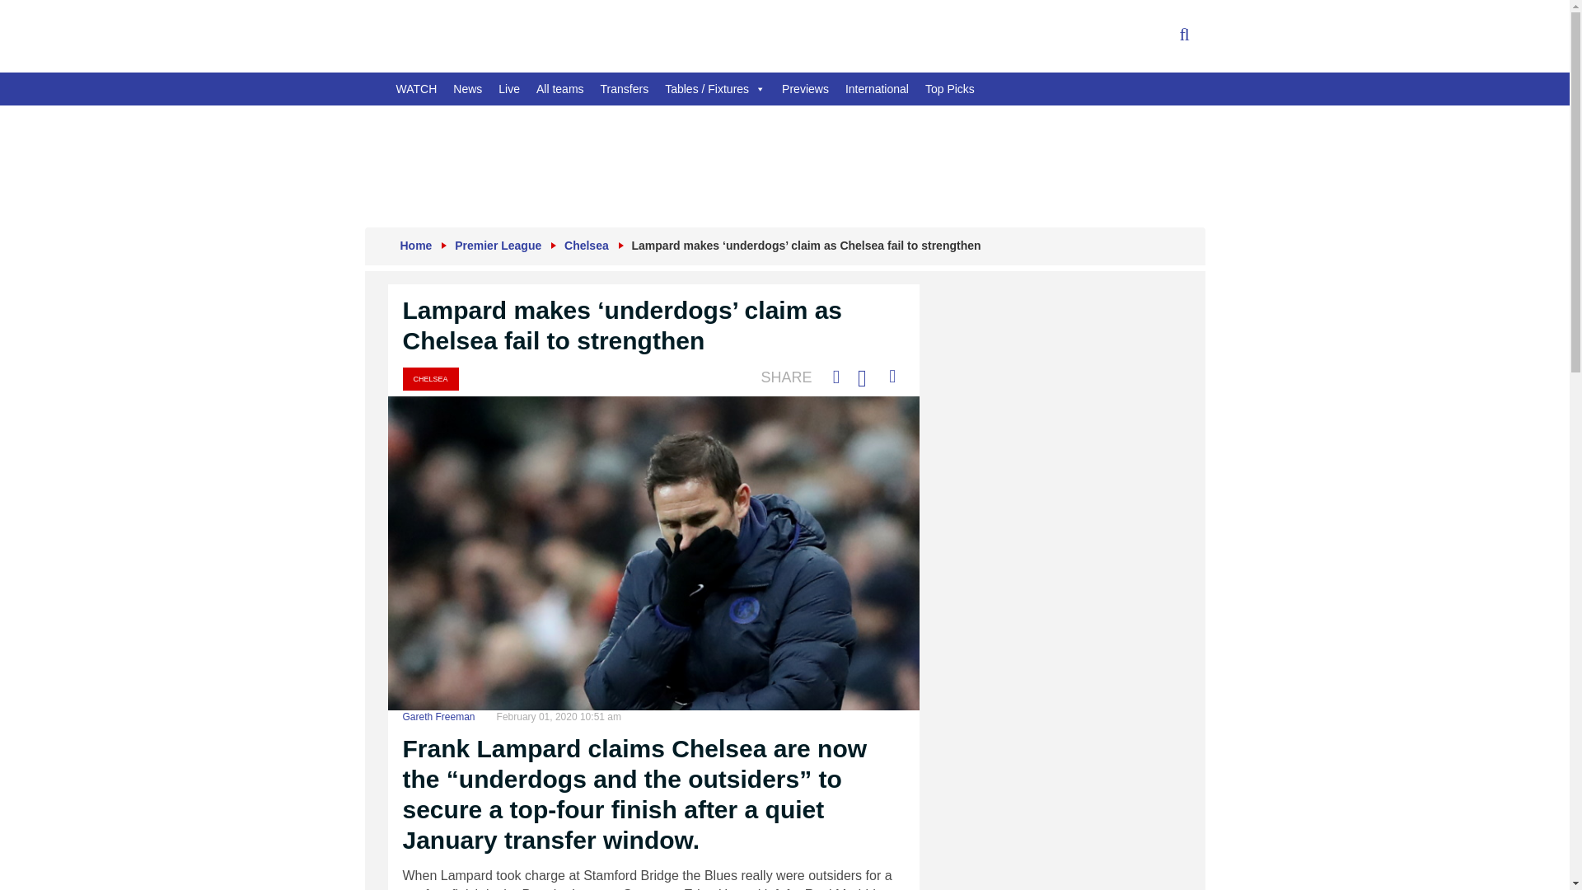 Image resolution: width=1582 pixels, height=890 pixels. Describe the element at coordinates (438, 716) in the screenshot. I see `Gareth Freeman` at that location.